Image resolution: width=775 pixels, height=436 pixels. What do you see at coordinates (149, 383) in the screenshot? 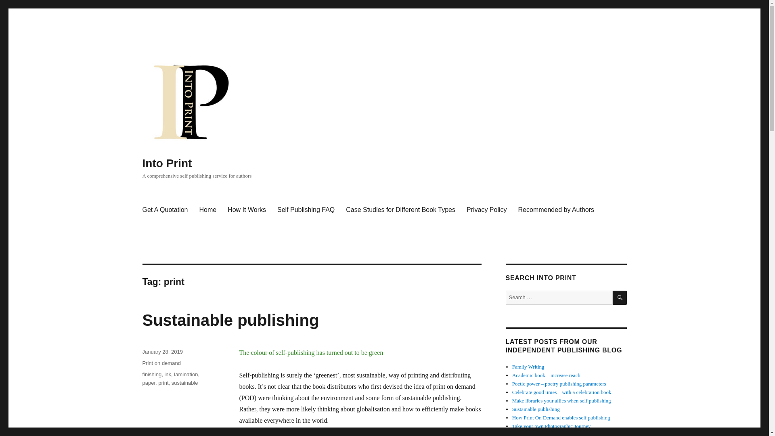
I see `paper` at bounding box center [149, 383].